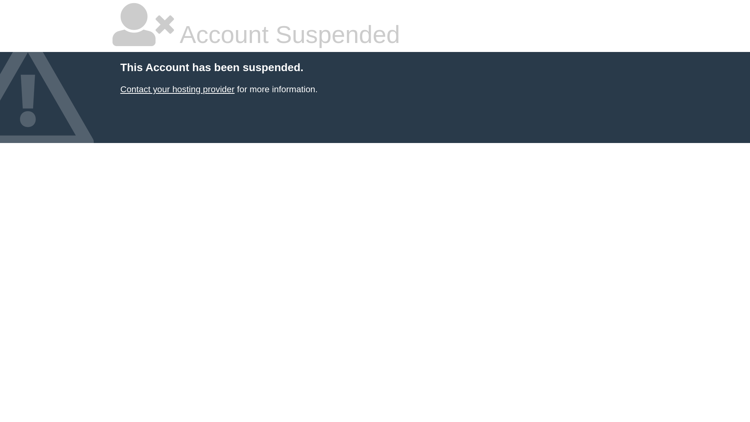 This screenshot has width=750, height=422. I want to click on Contact your hosting provider, so click(177, 89).